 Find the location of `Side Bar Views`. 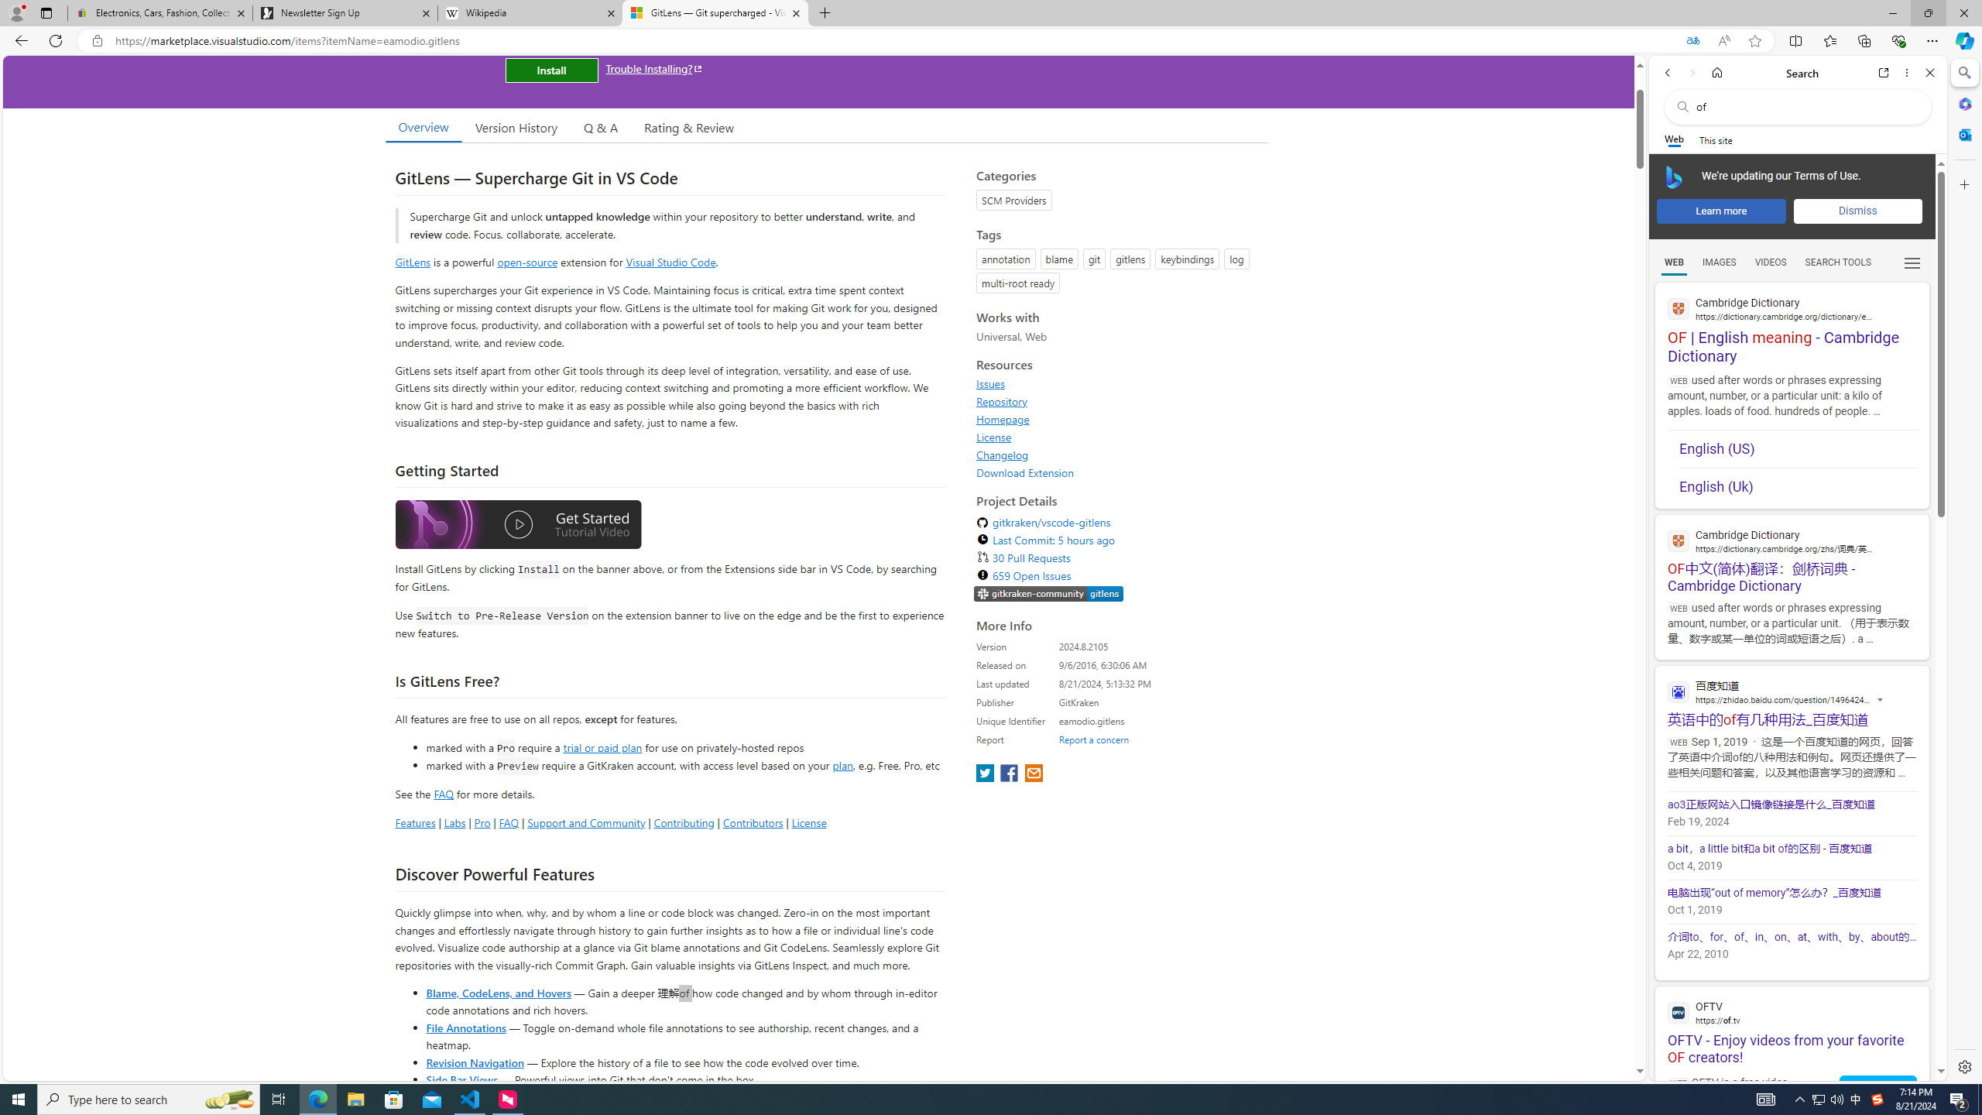

Side Bar Views is located at coordinates (461, 1079).